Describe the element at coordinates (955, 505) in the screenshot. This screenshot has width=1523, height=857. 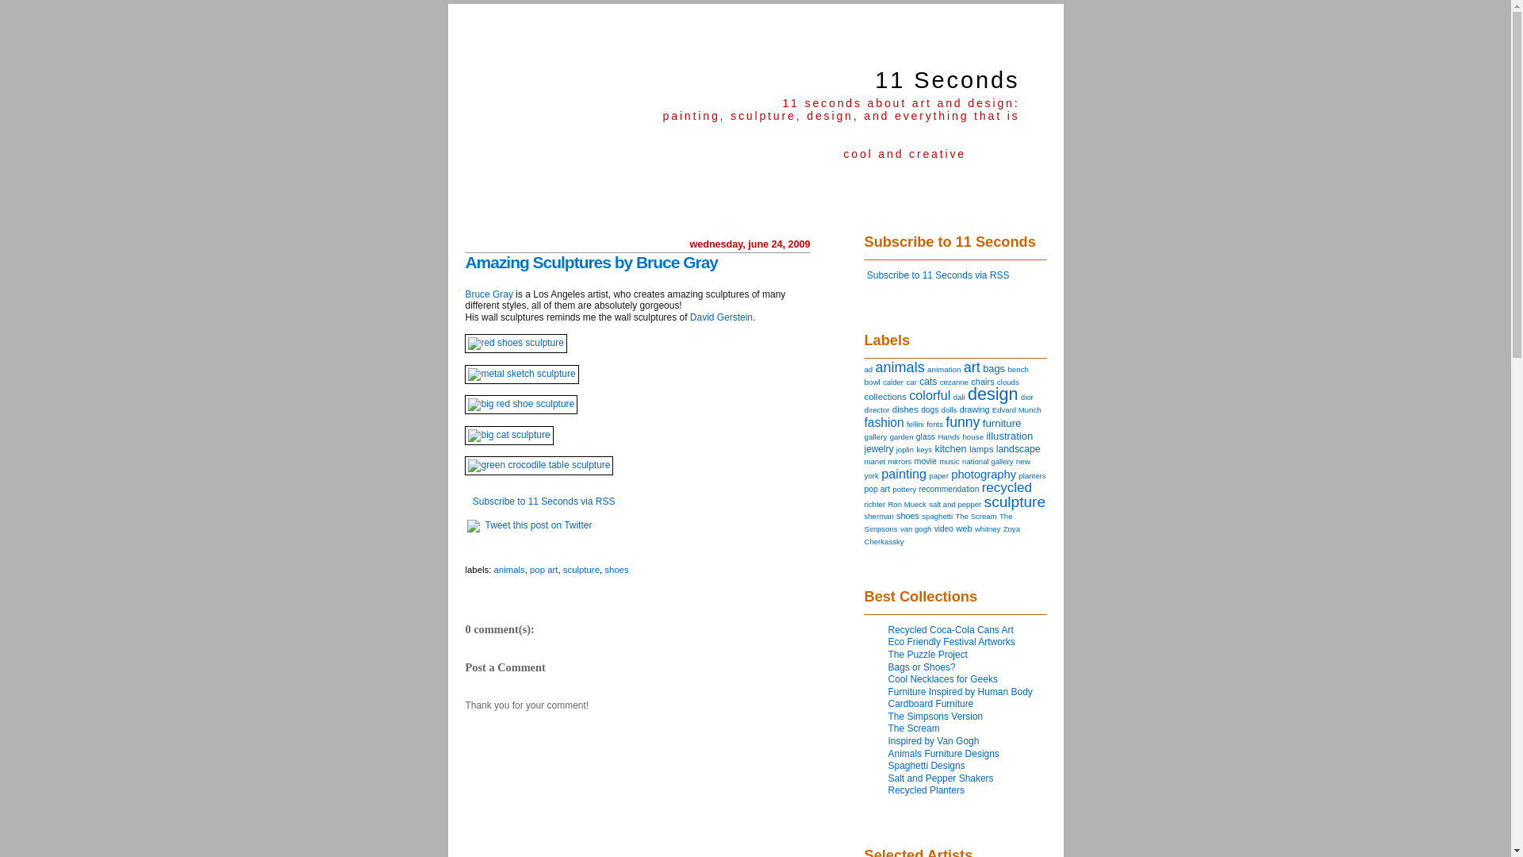
I see `salt and pepper` at that location.